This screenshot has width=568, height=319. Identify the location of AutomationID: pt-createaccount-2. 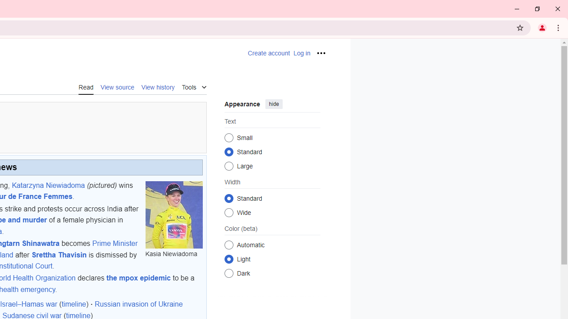
(269, 53).